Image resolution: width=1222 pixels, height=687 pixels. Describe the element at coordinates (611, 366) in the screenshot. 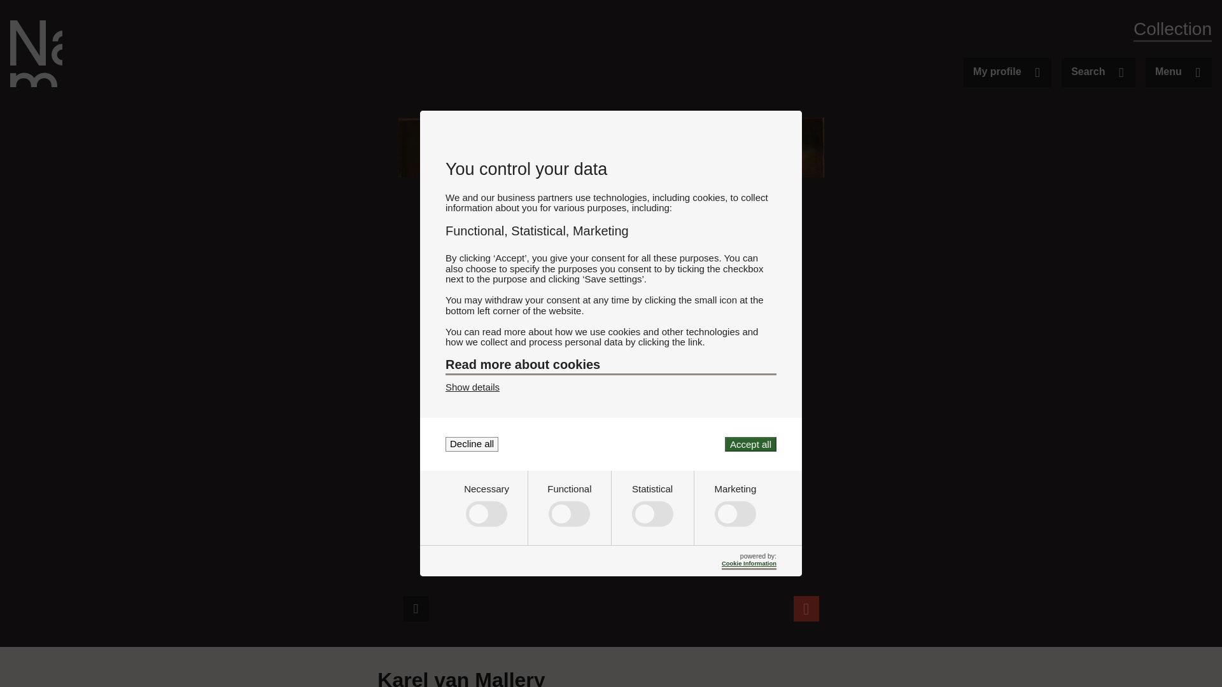

I see `Read more about cookies` at that location.